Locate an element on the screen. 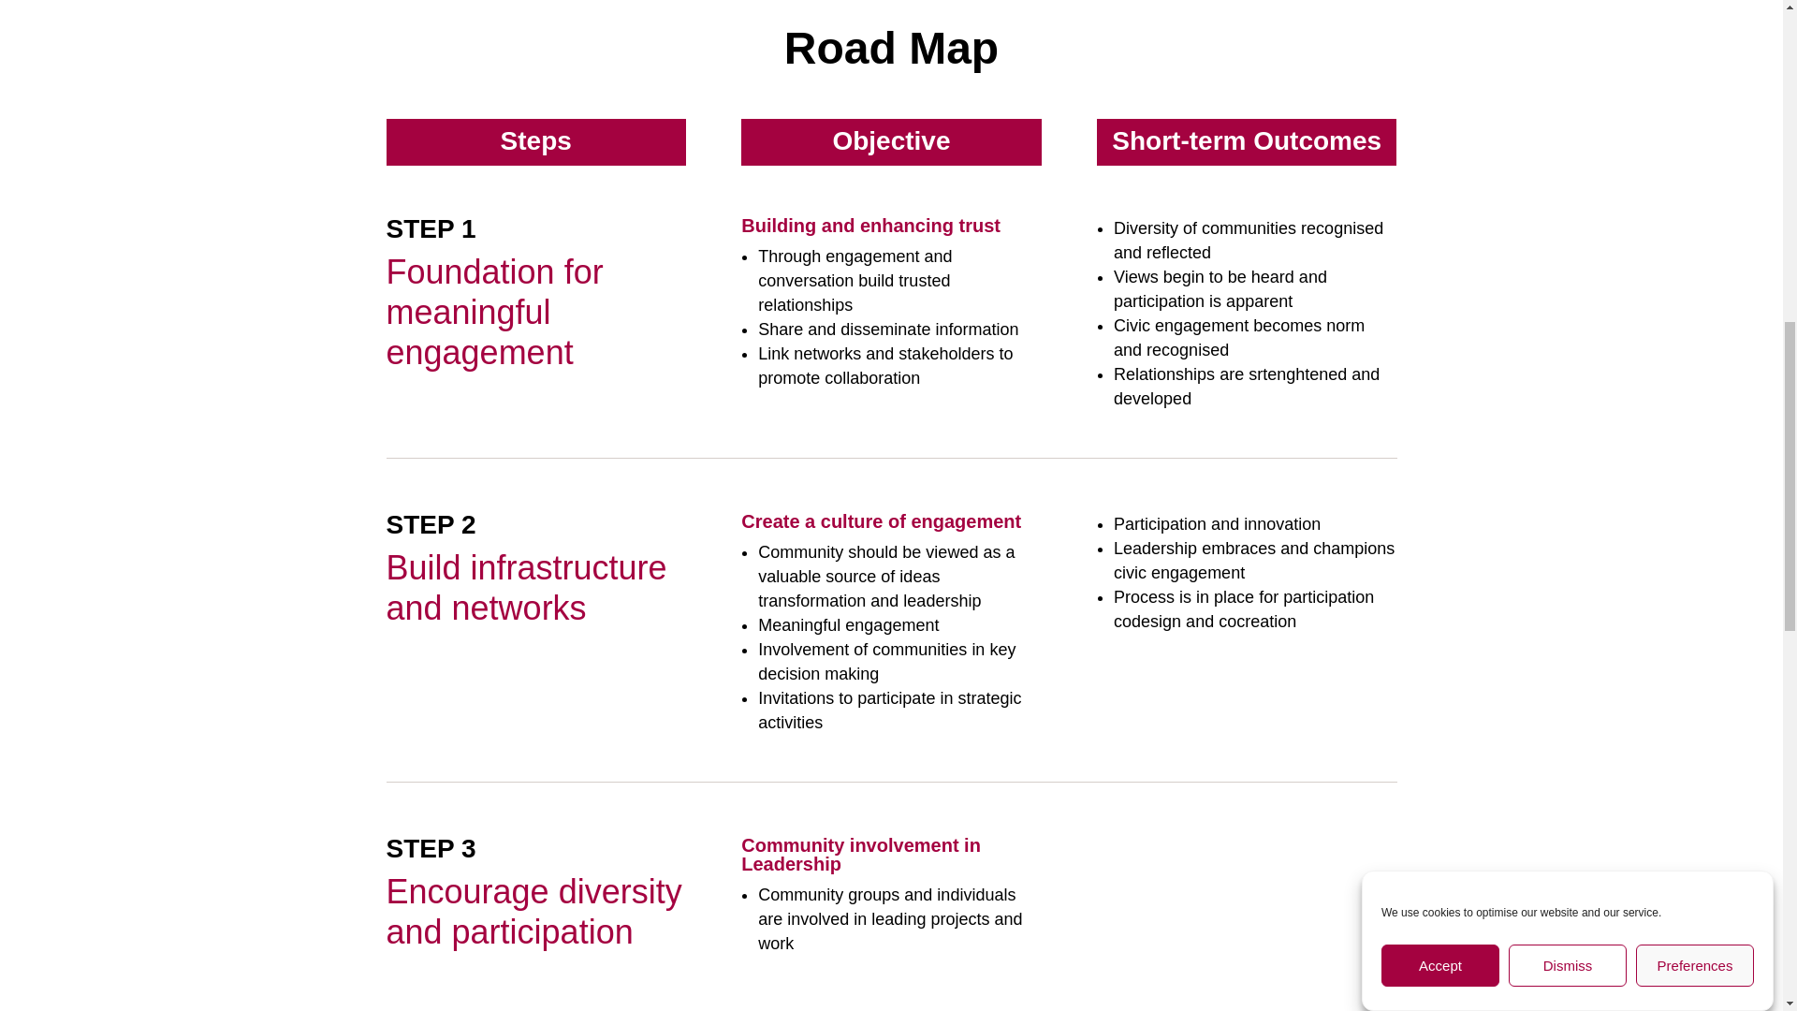 The width and height of the screenshot is (1797, 1011). Accept is located at coordinates (1439, 272).